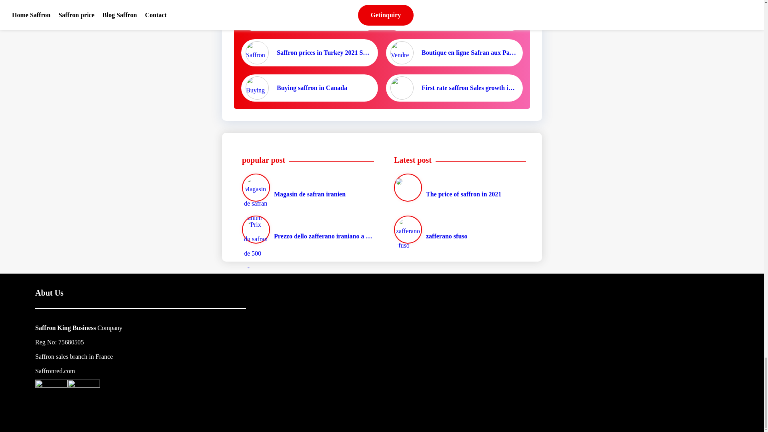 Image resolution: width=768 pixels, height=432 pixels. What do you see at coordinates (310, 17) in the screenshot?
I see `Superior saffron Market size in 2021` at bounding box center [310, 17].